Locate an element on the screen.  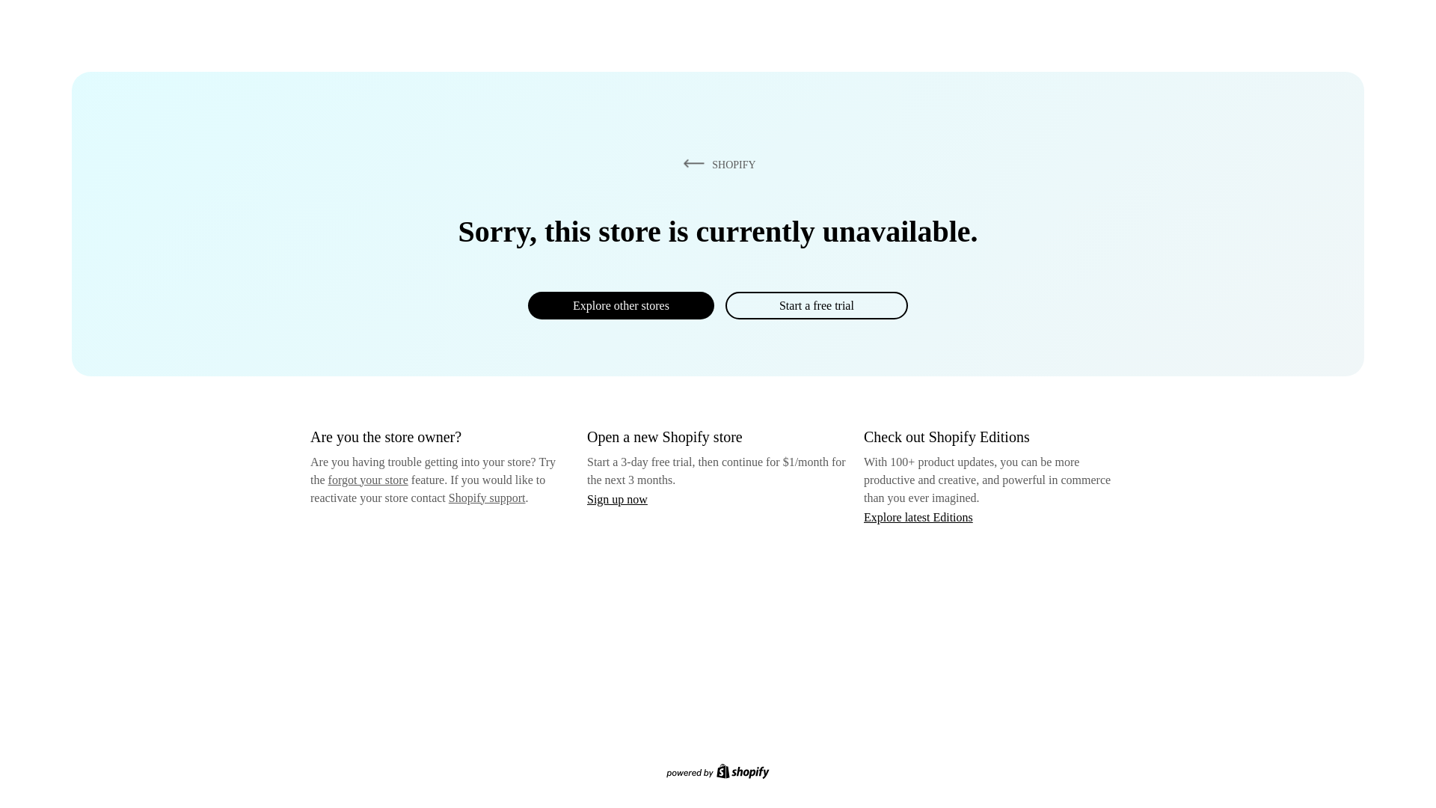
Start a free trial is located at coordinates (816, 305).